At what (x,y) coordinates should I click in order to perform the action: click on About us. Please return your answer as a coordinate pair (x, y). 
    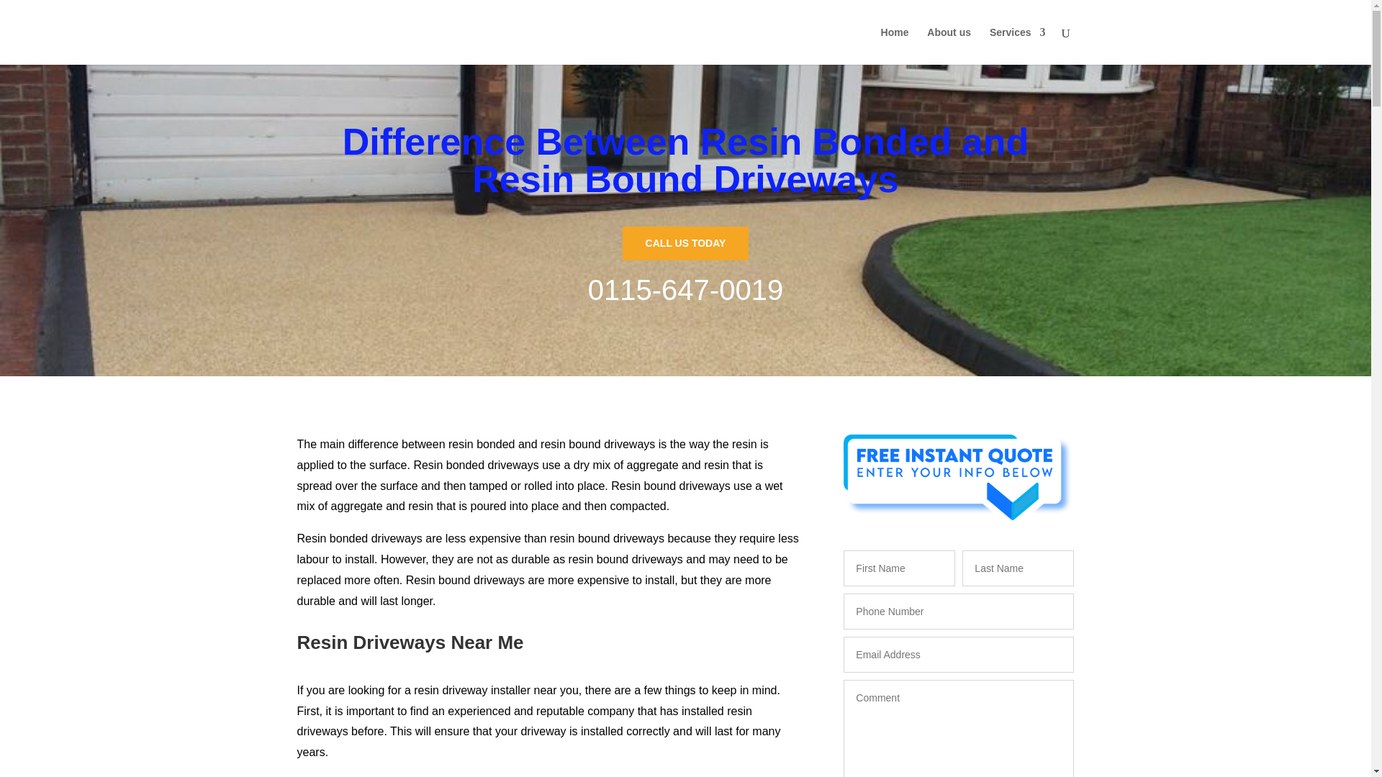
    Looking at the image, I should click on (949, 45).